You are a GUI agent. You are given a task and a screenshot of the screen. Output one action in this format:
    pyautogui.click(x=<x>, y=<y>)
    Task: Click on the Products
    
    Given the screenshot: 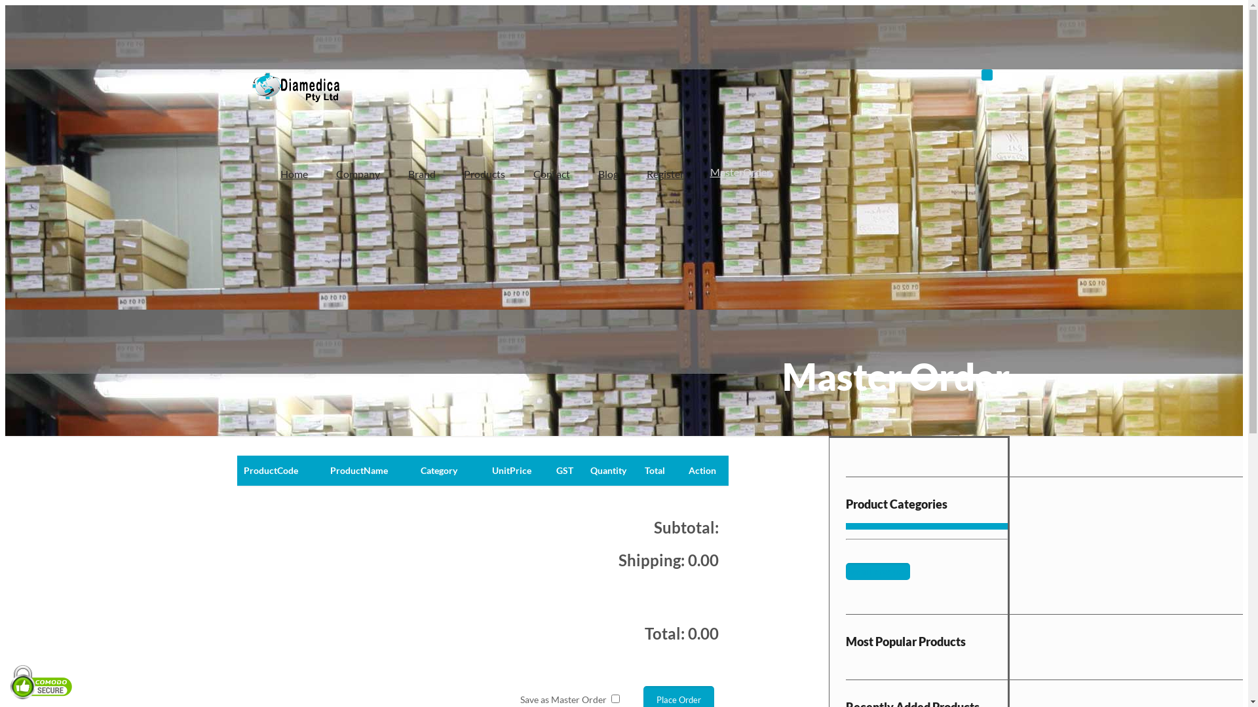 What is the action you would take?
    pyautogui.click(x=483, y=174)
    